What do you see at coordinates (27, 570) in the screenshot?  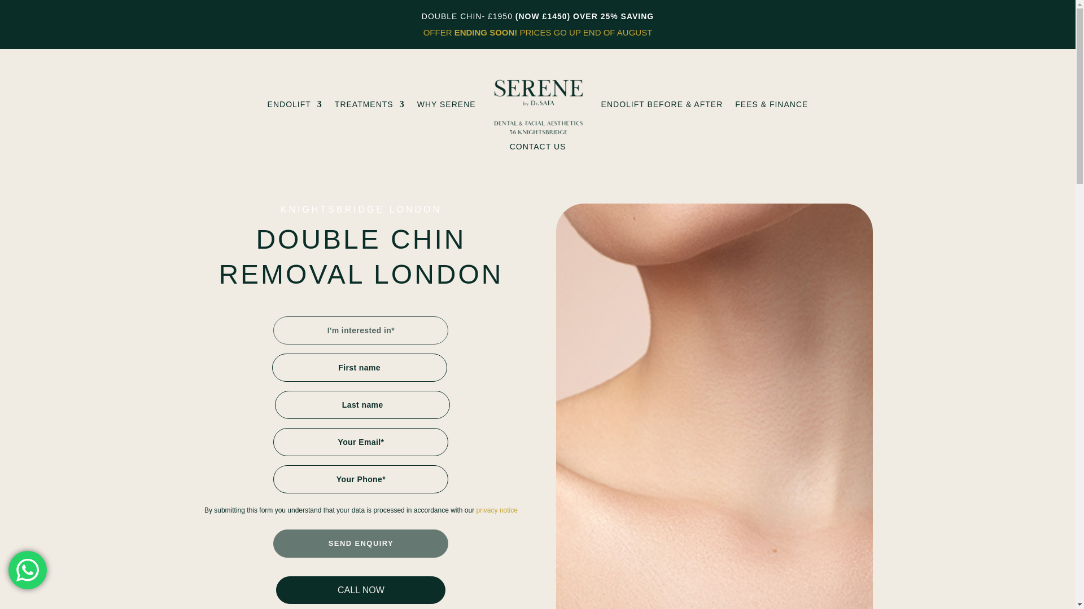 I see `WhatsApp us` at bounding box center [27, 570].